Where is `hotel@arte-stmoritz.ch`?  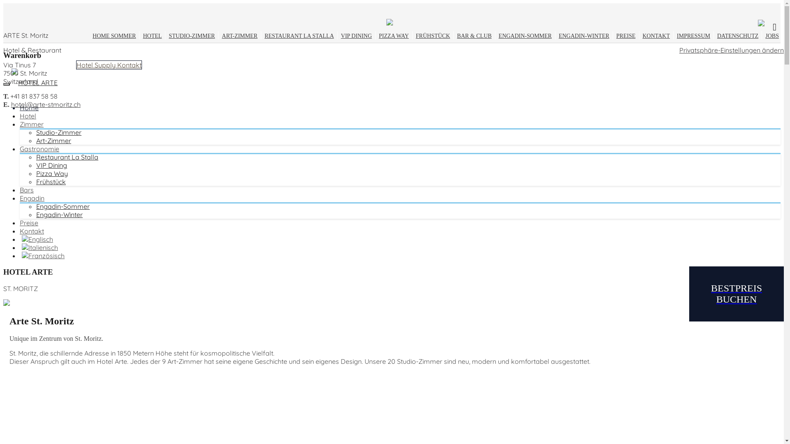
hotel@arte-stmoritz.ch is located at coordinates (46, 104).